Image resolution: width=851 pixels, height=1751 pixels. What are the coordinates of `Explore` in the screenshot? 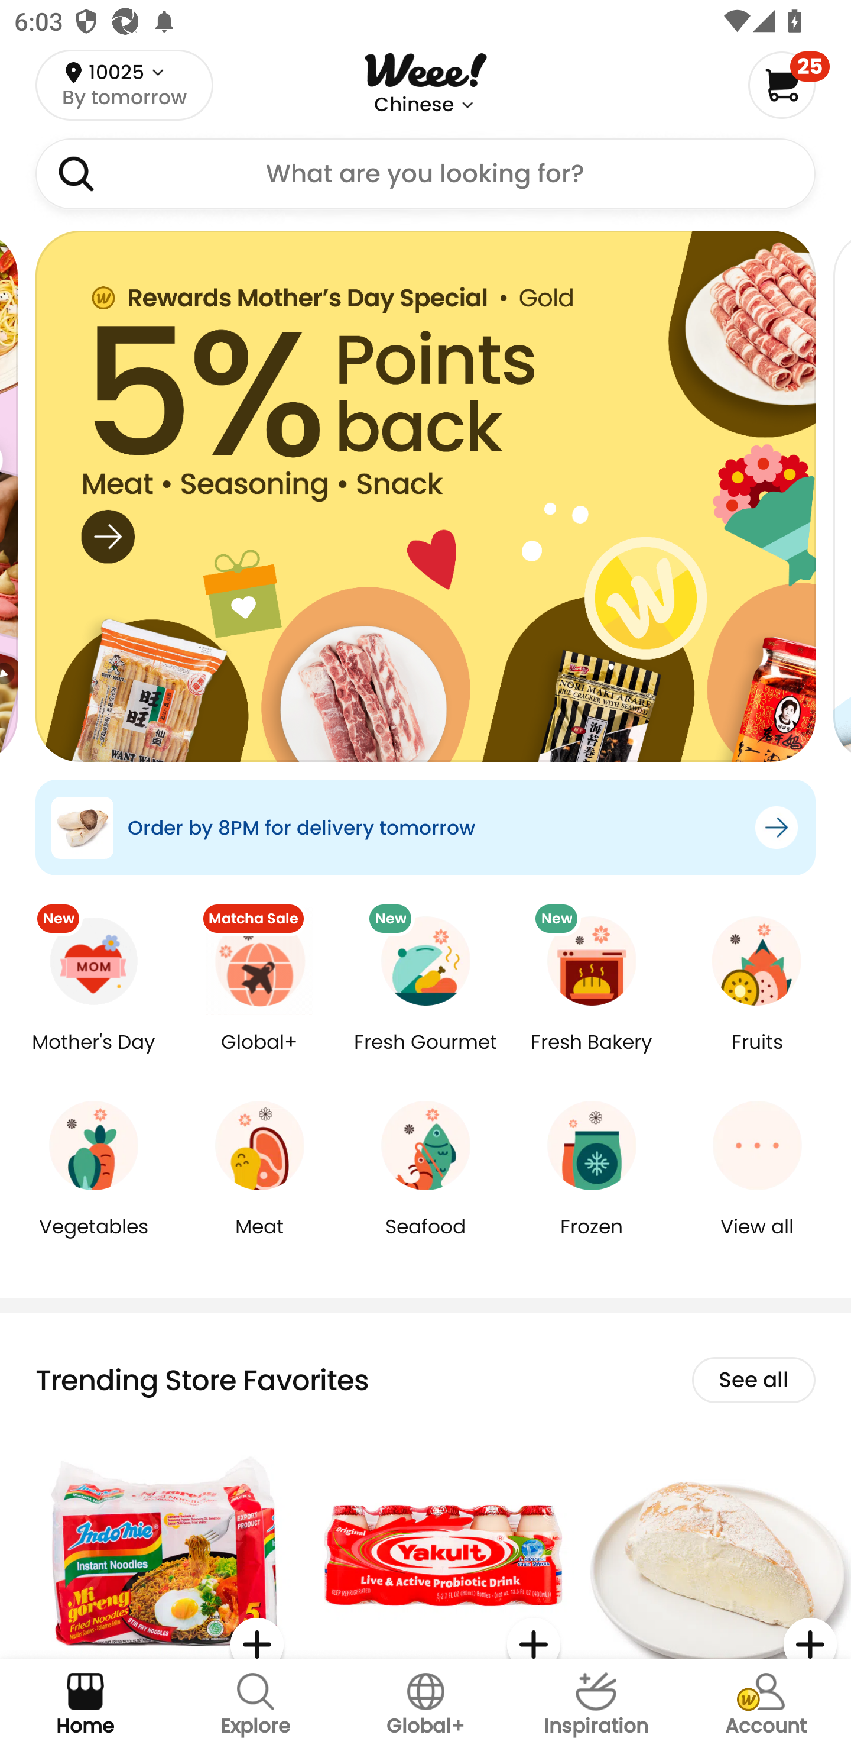 It's located at (255, 1705).